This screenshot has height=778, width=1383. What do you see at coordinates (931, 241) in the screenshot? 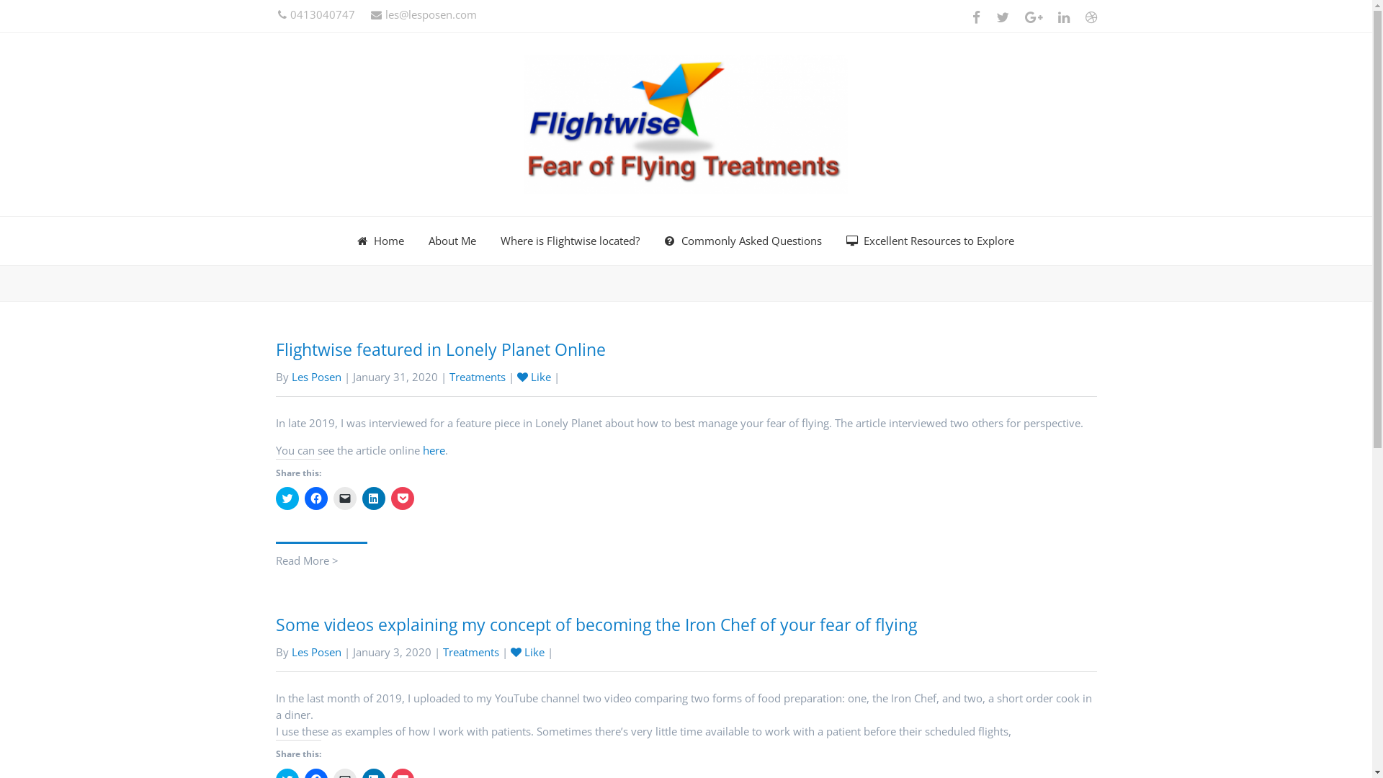
I see `Excellent Resources to Explore` at bounding box center [931, 241].